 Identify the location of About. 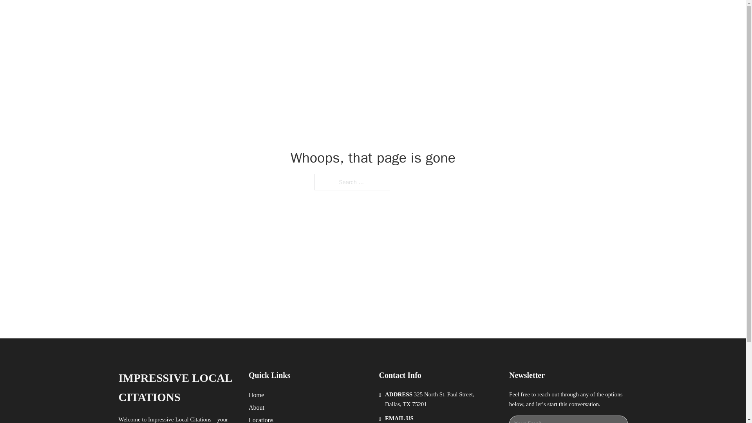
(257, 407).